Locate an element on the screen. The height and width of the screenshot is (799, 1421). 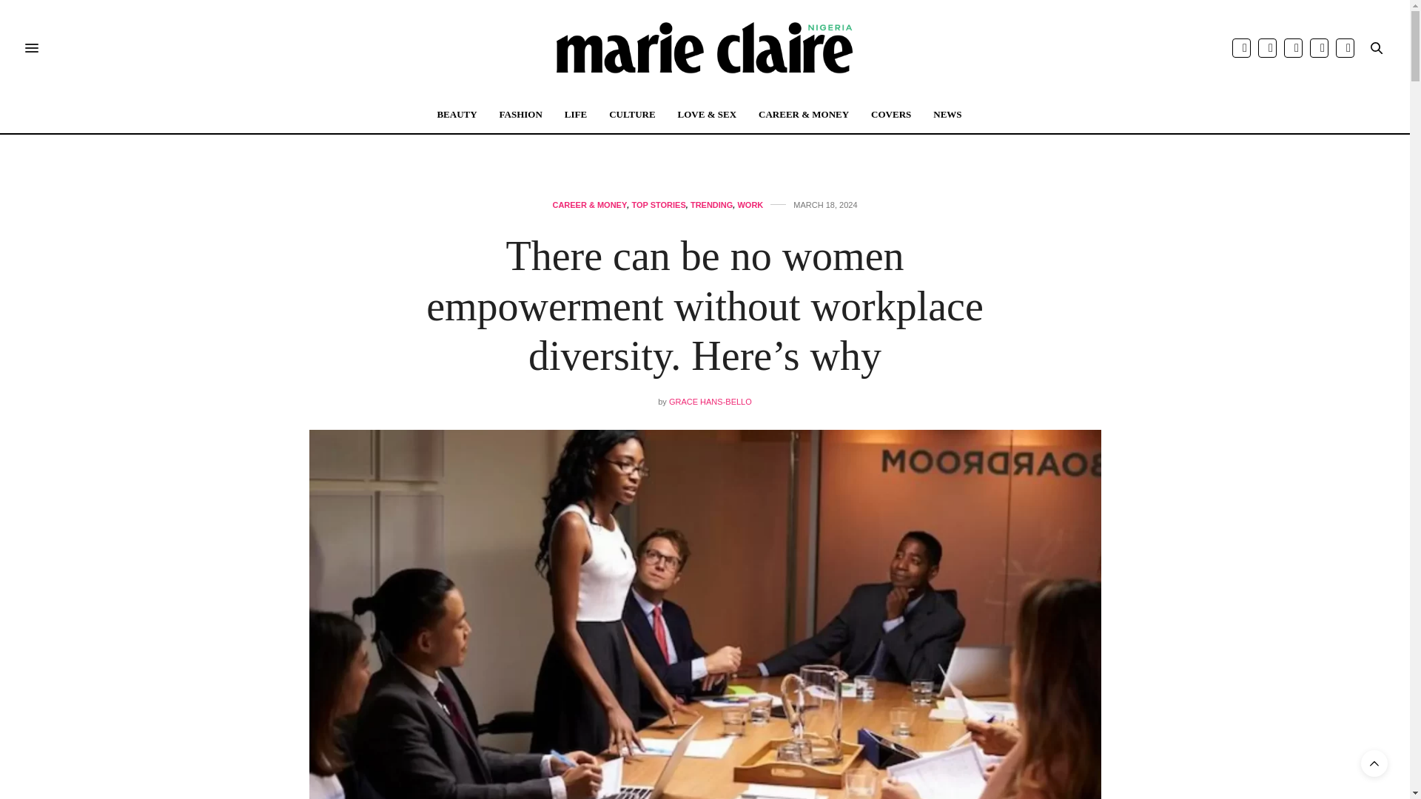
Scroll To Top is located at coordinates (1374, 763).